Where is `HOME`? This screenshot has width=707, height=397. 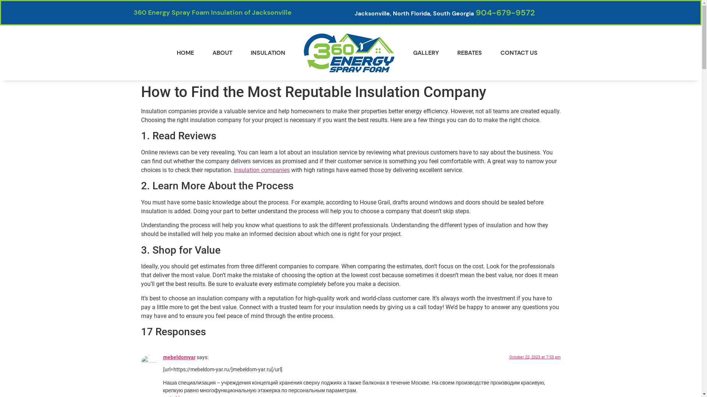 HOME is located at coordinates (186, 53).